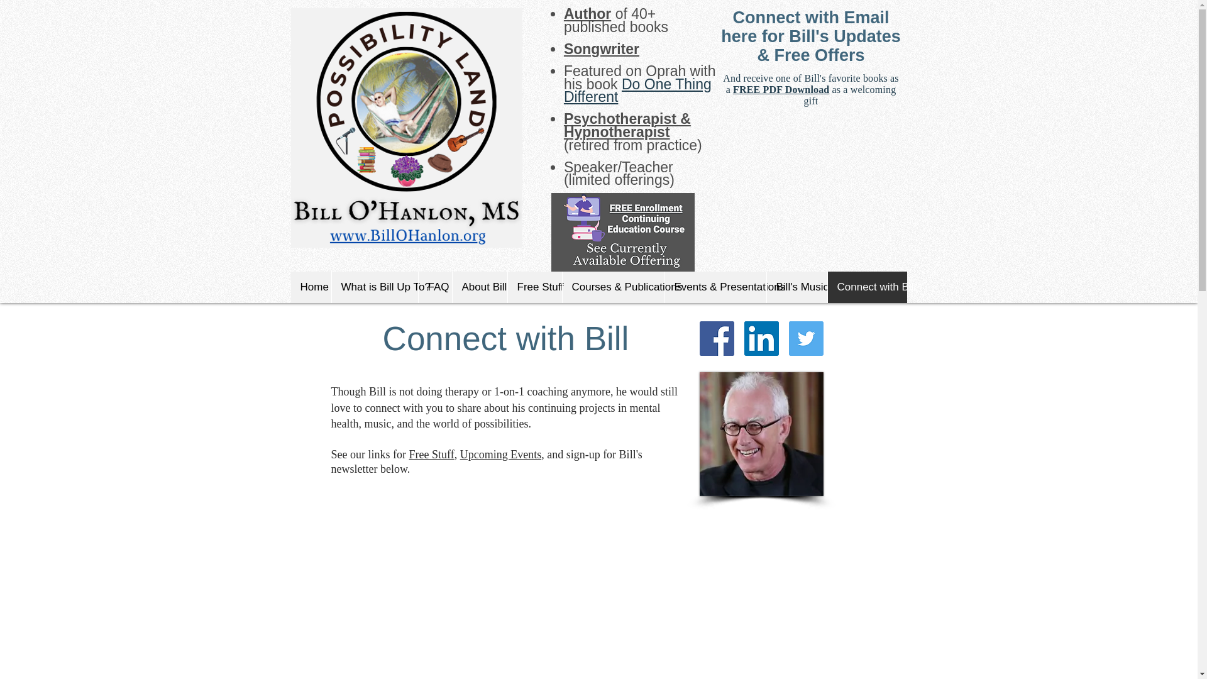 Image resolution: width=1207 pixels, height=679 pixels. What do you see at coordinates (311, 287) in the screenshot?
I see `Home` at bounding box center [311, 287].